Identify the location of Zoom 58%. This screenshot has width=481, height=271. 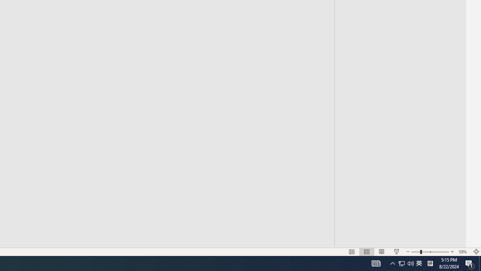
(464, 251).